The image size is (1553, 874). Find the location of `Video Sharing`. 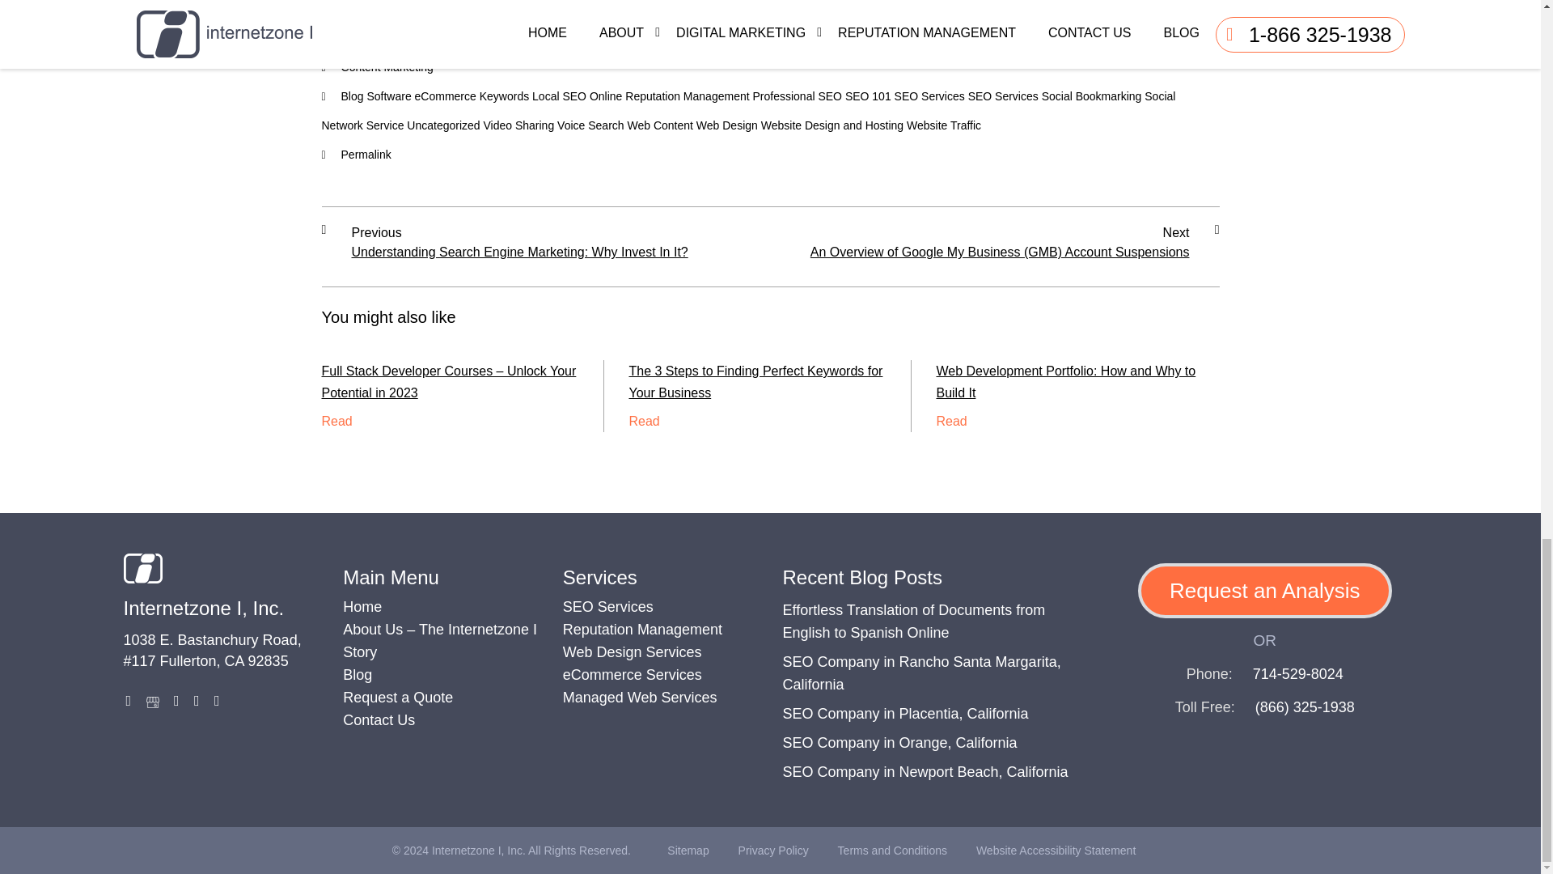

Video Sharing is located at coordinates (518, 125).